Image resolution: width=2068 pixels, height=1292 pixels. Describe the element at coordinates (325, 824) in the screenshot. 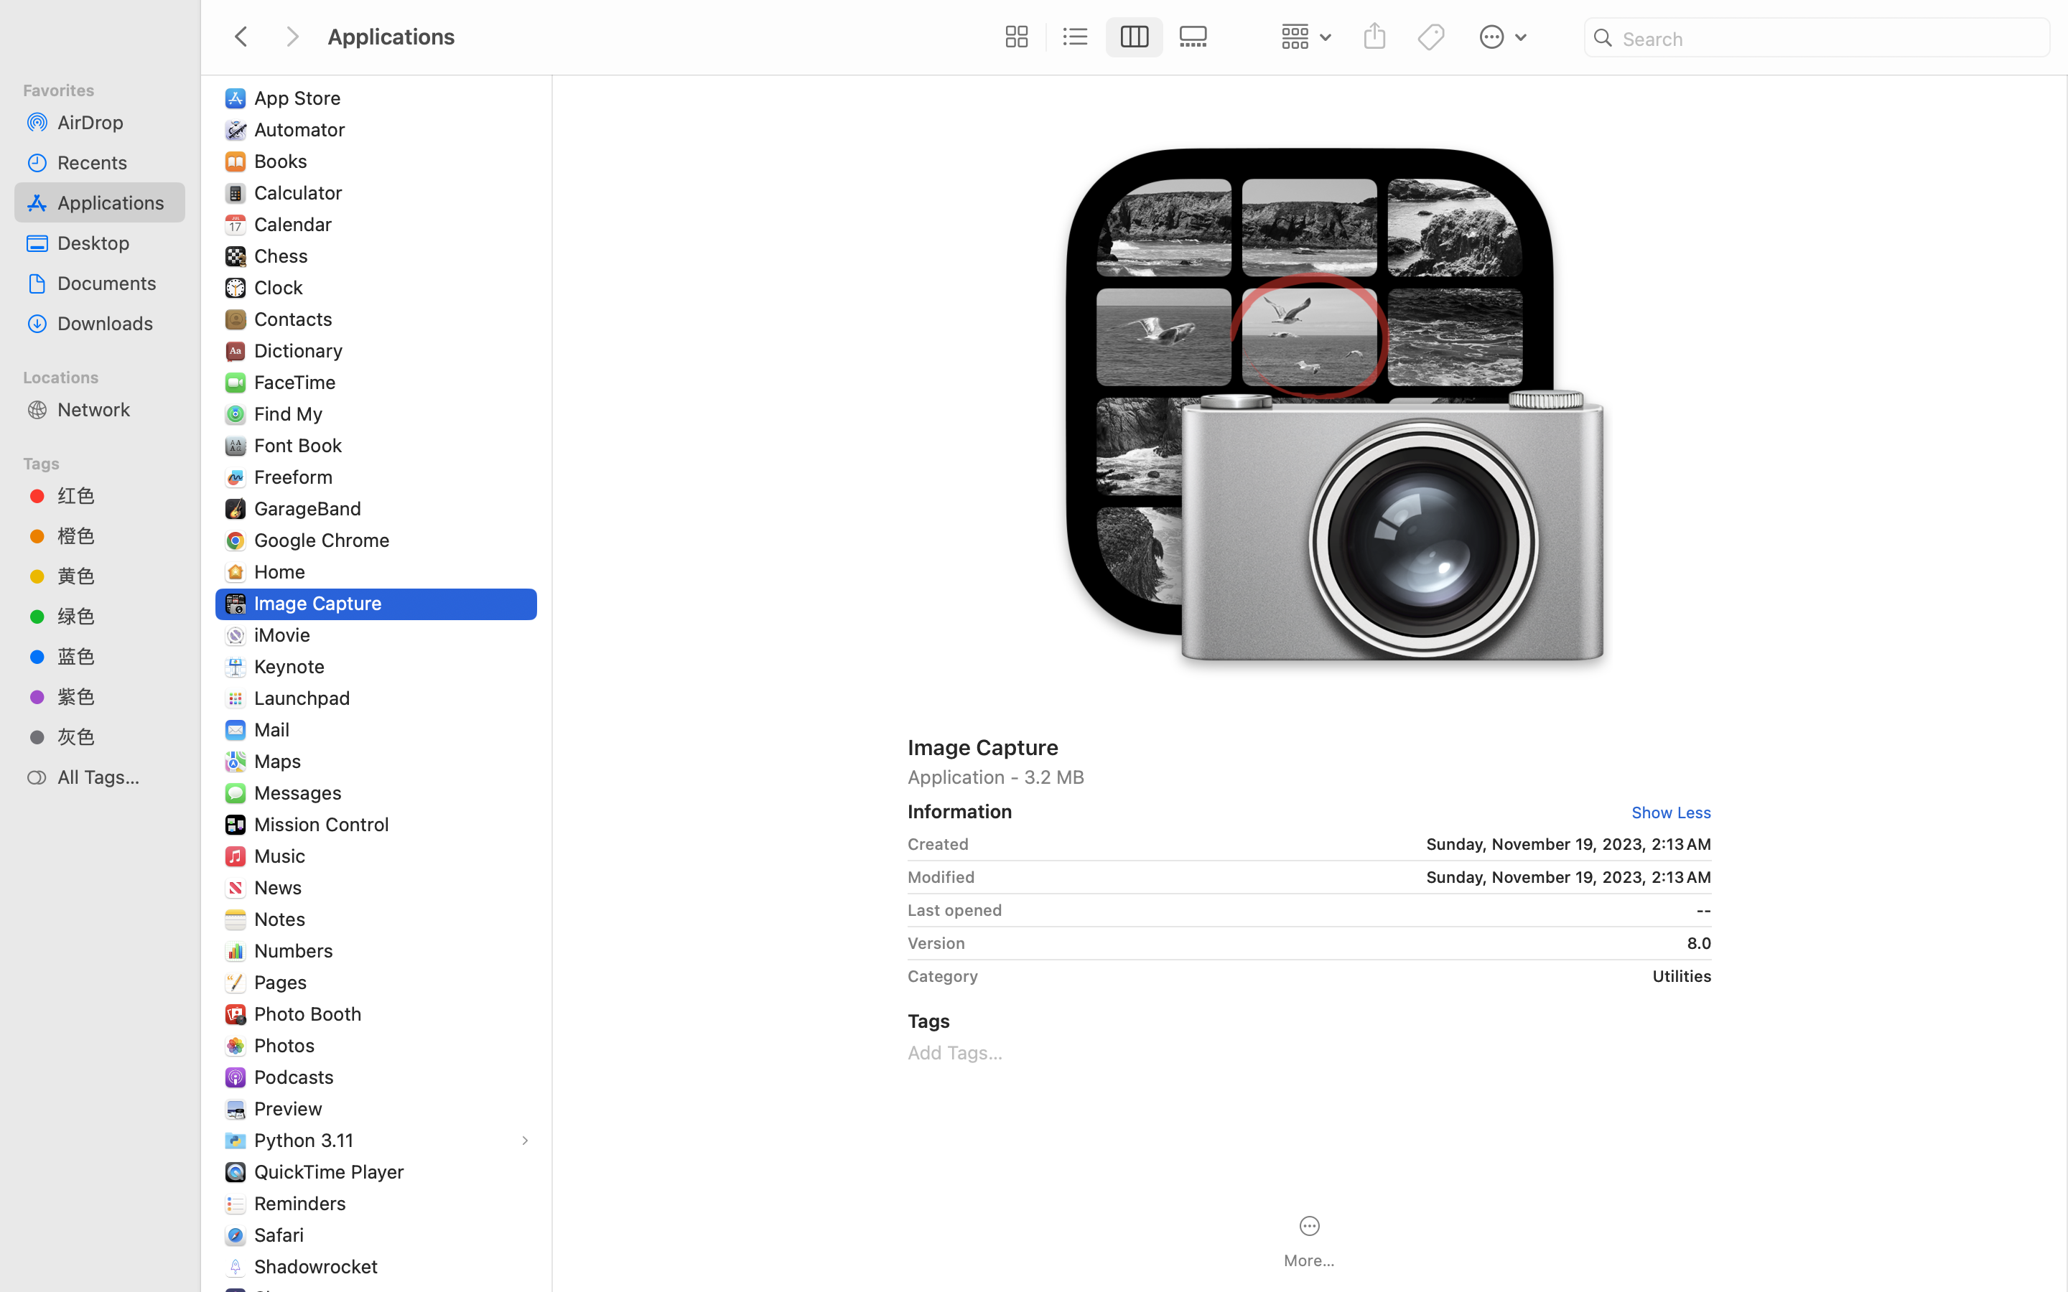

I see `Mission Control` at that location.